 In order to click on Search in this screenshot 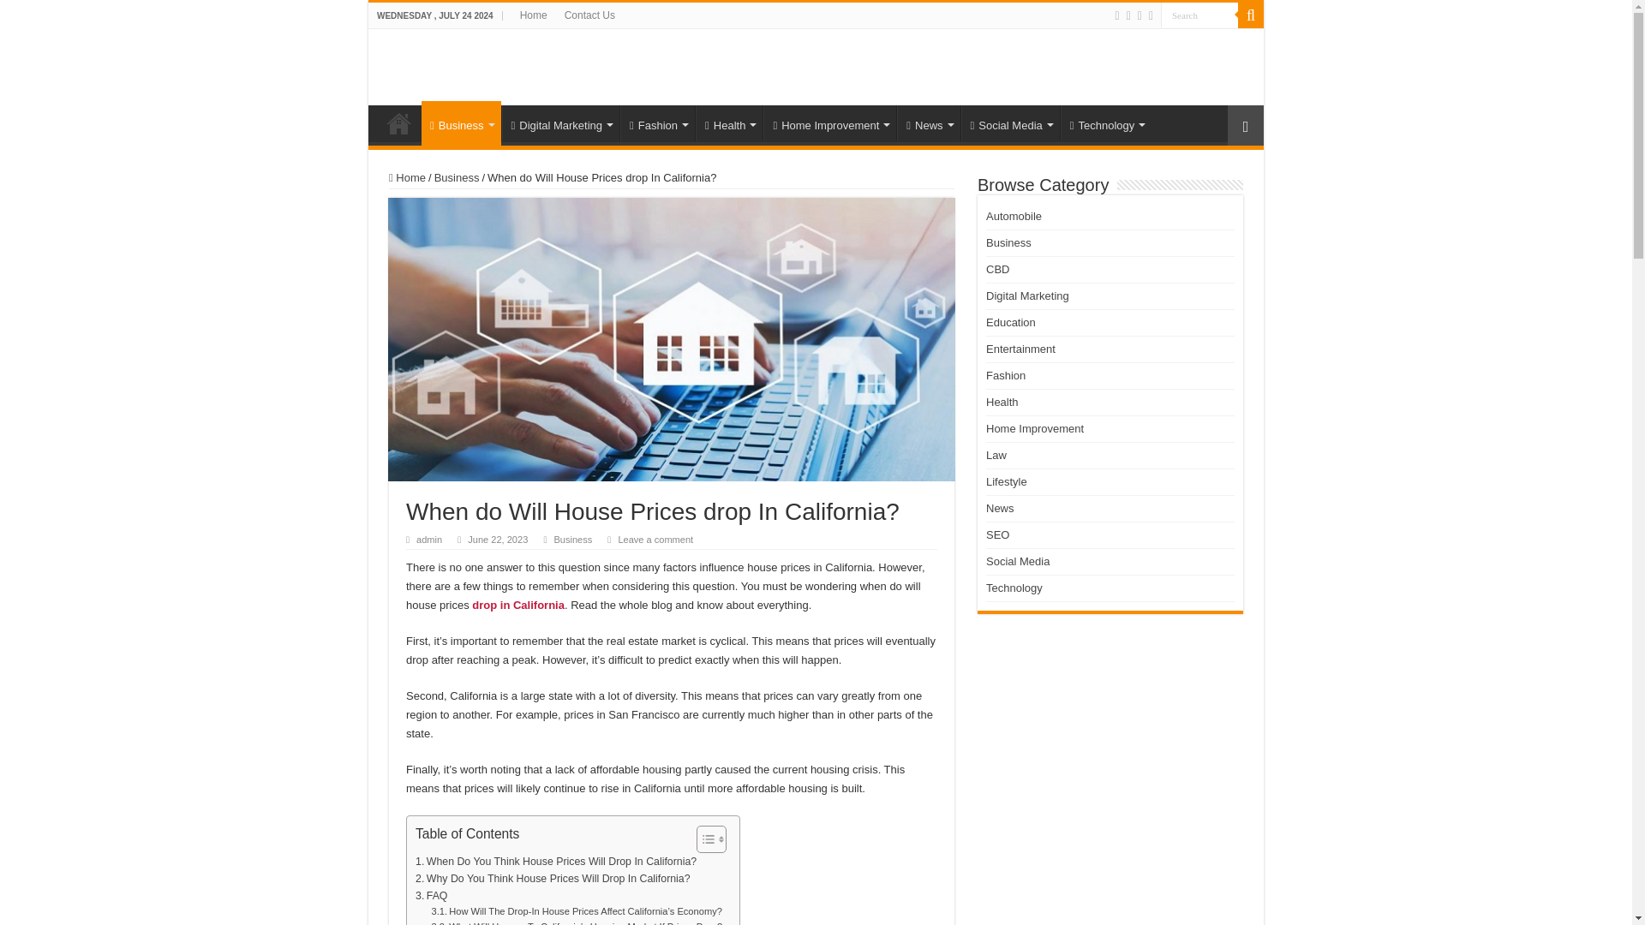, I will do `click(1251, 15)`.